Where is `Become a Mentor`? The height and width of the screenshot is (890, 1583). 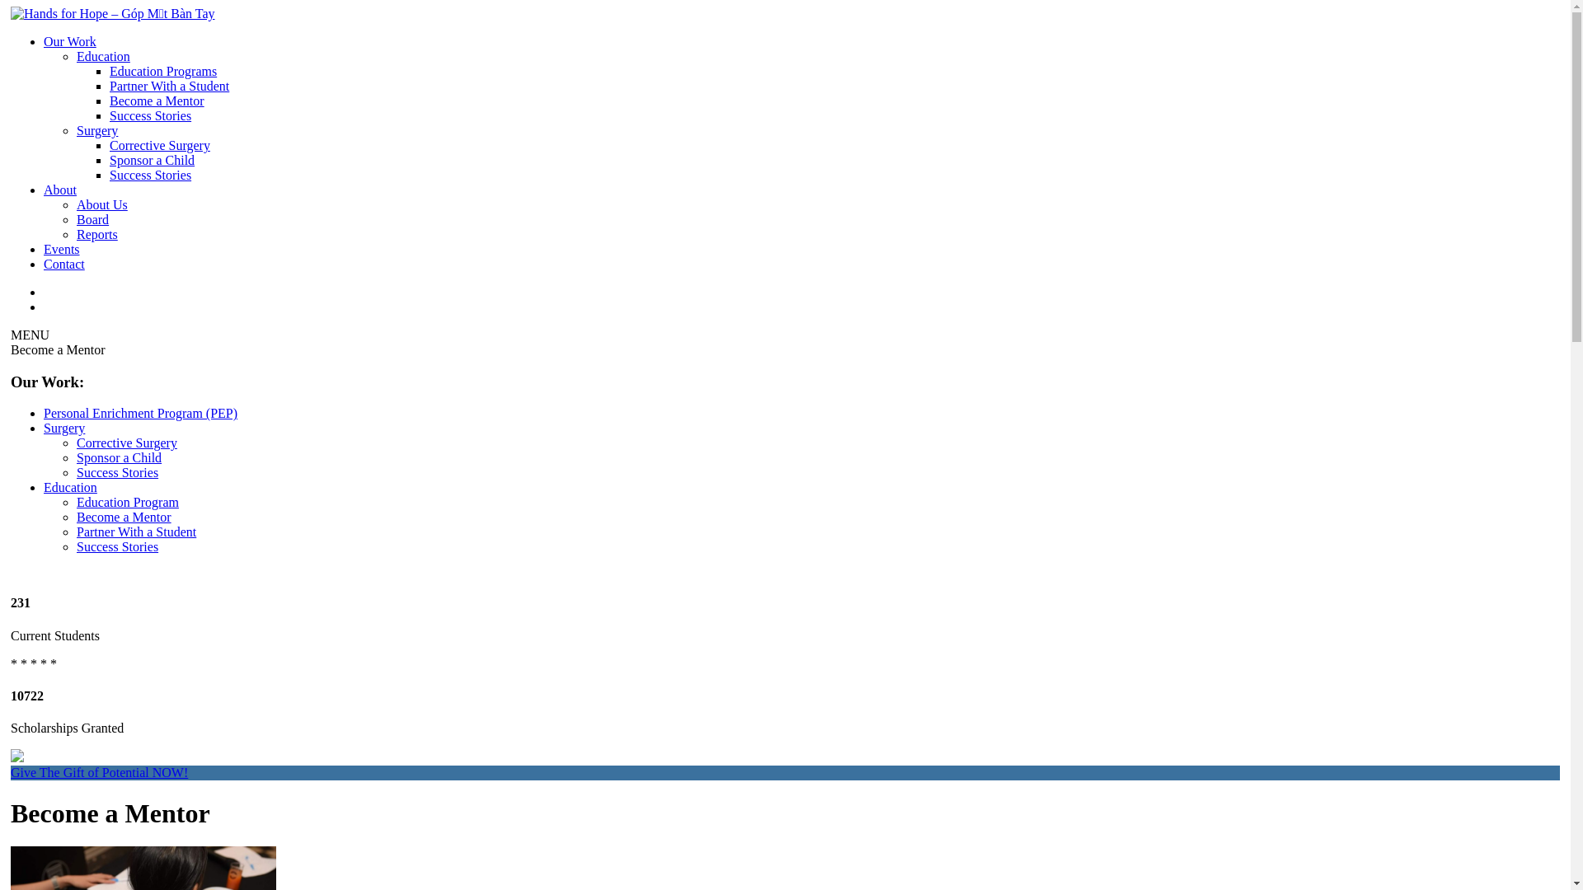 Become a Mentor is located at coordinates (157, 101).